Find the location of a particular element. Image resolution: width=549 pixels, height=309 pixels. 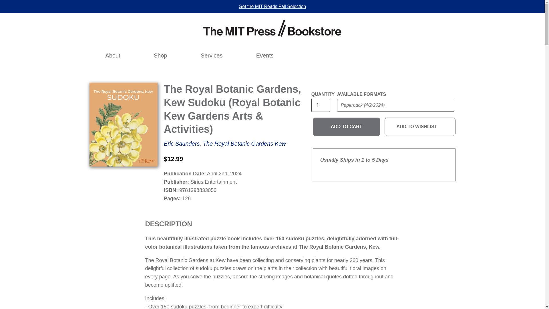

Services is located at coordinates (212, 56).